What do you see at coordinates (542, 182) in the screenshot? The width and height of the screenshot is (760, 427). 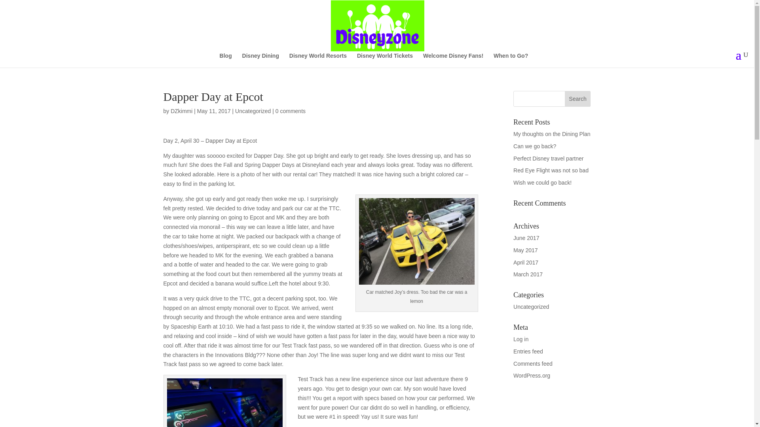 I see `Wish we could go back!` at bounding box center [542, 182].